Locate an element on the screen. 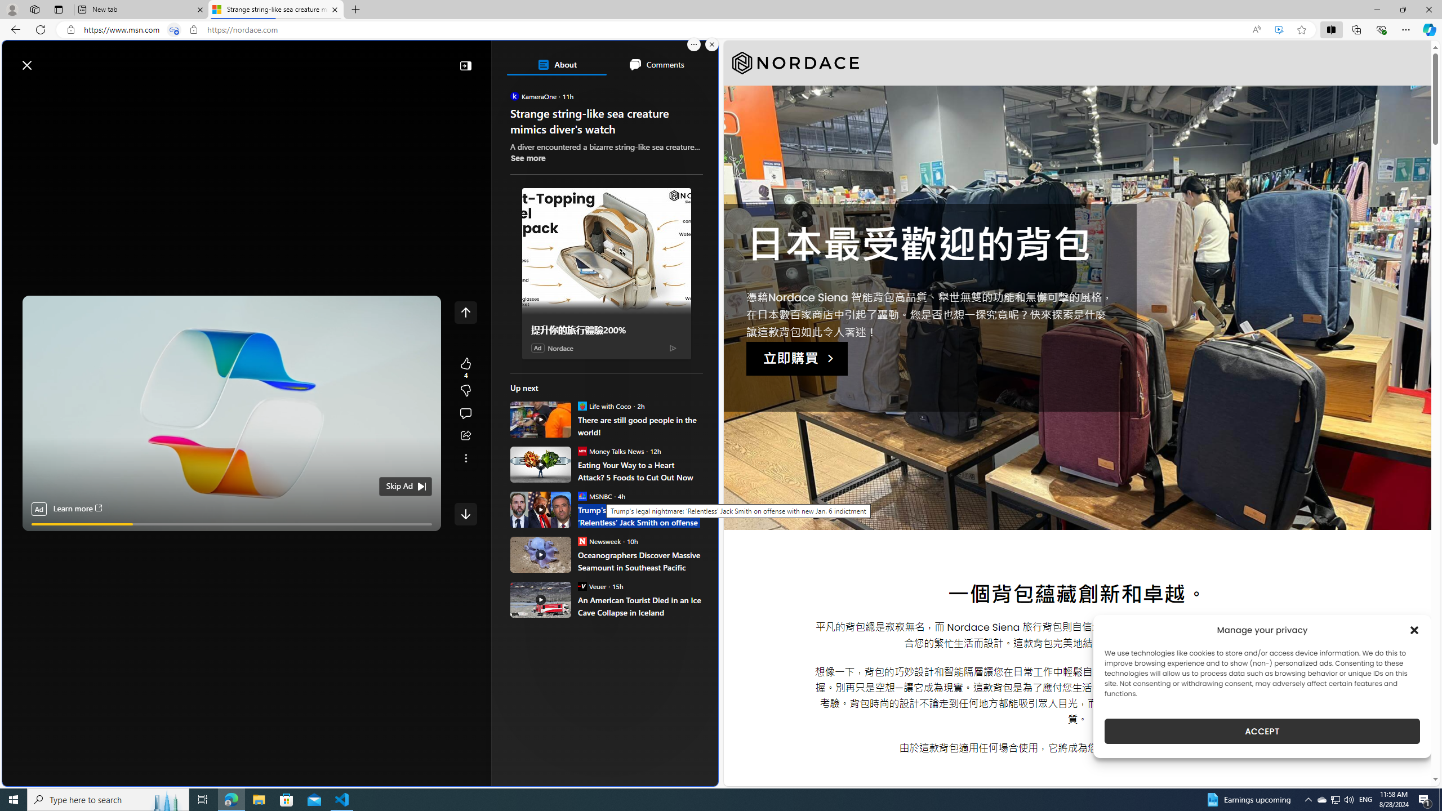 The height and width of the screenshot is (811, 1442). Copilot (Ctrl+Shift+.) is located at coordinates (1428, 29).